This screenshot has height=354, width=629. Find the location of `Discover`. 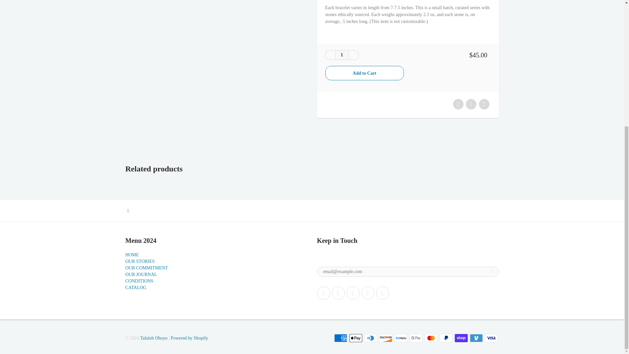

Discover is located at coordinates (386, 338).